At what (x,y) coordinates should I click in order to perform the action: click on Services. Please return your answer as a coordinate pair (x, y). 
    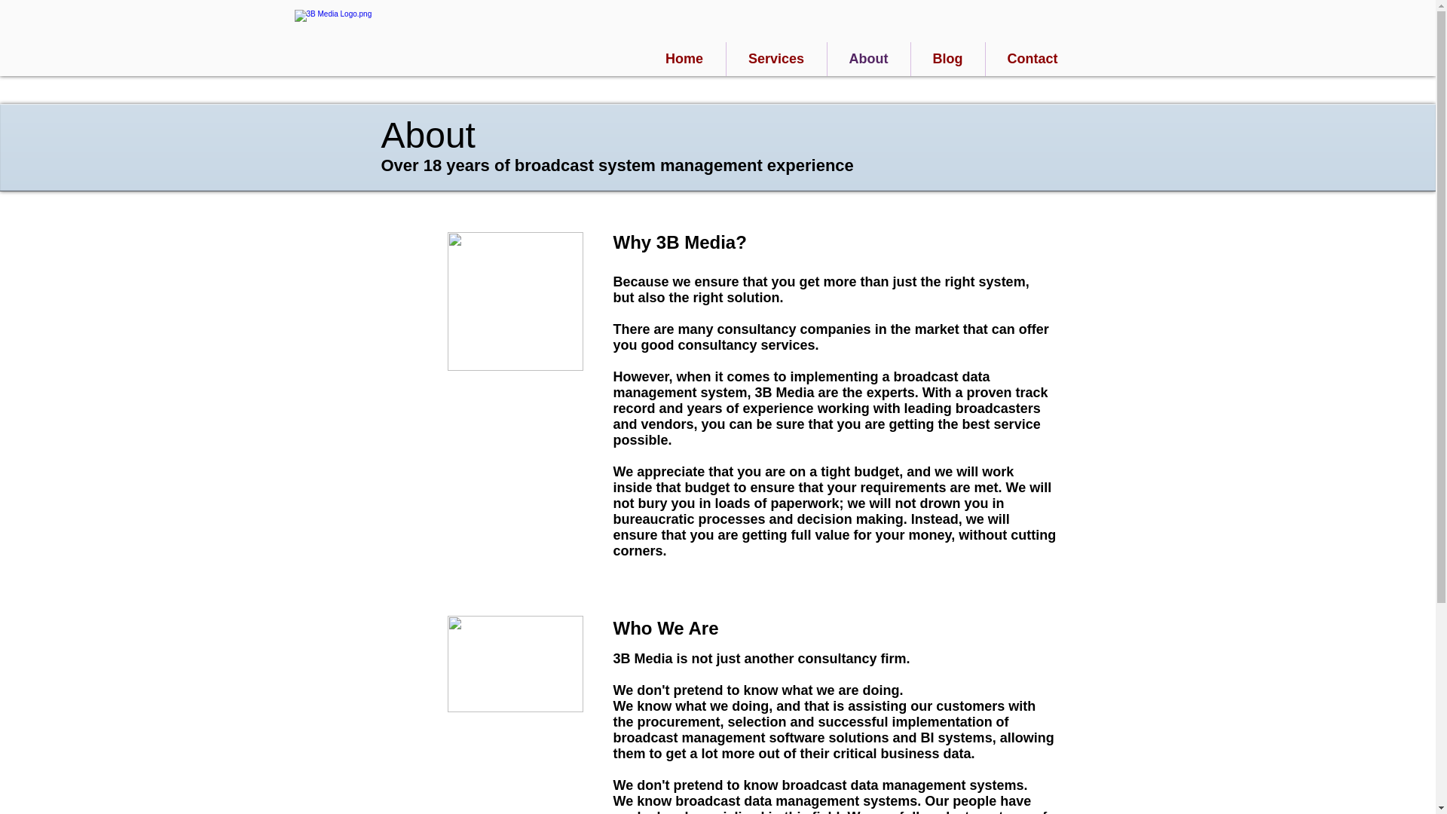
    Looking at the image, I should click on (776, 59).